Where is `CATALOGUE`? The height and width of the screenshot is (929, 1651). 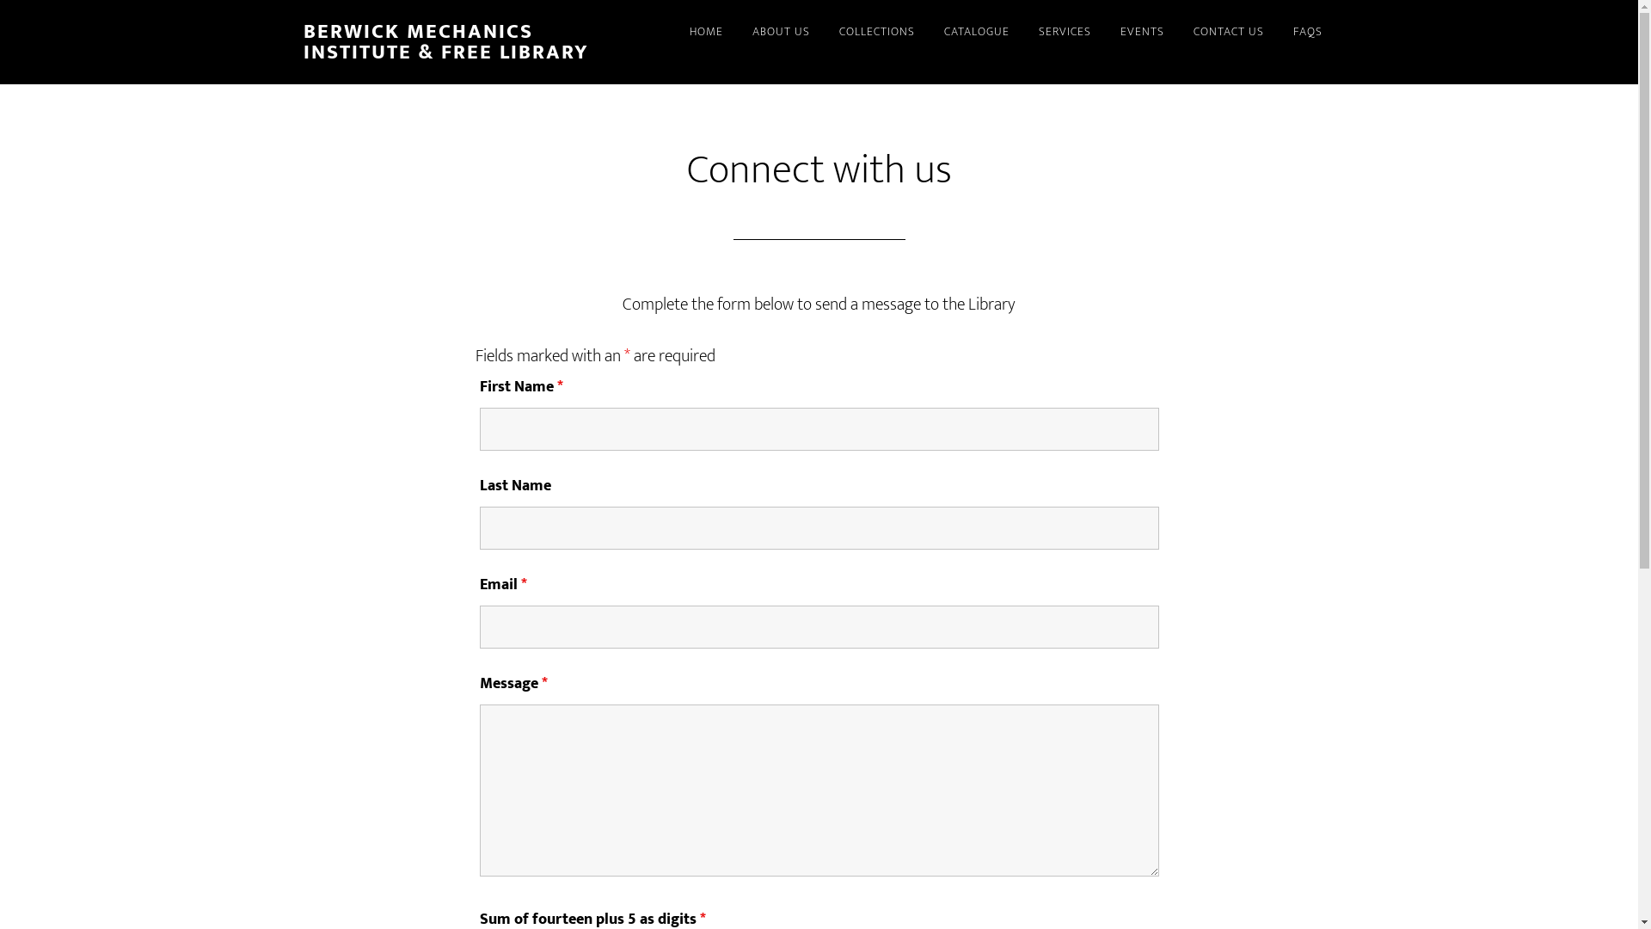
CATALOGUE is located at coordinates (976, 33).